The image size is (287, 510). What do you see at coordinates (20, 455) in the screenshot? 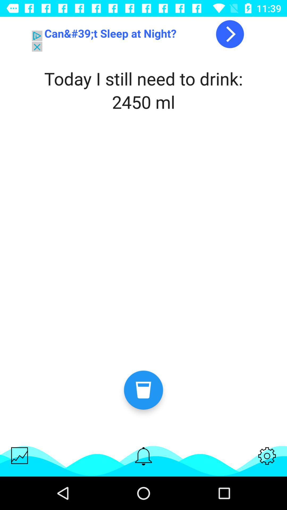
I see `go to charts` at bounding box center [20, 455].